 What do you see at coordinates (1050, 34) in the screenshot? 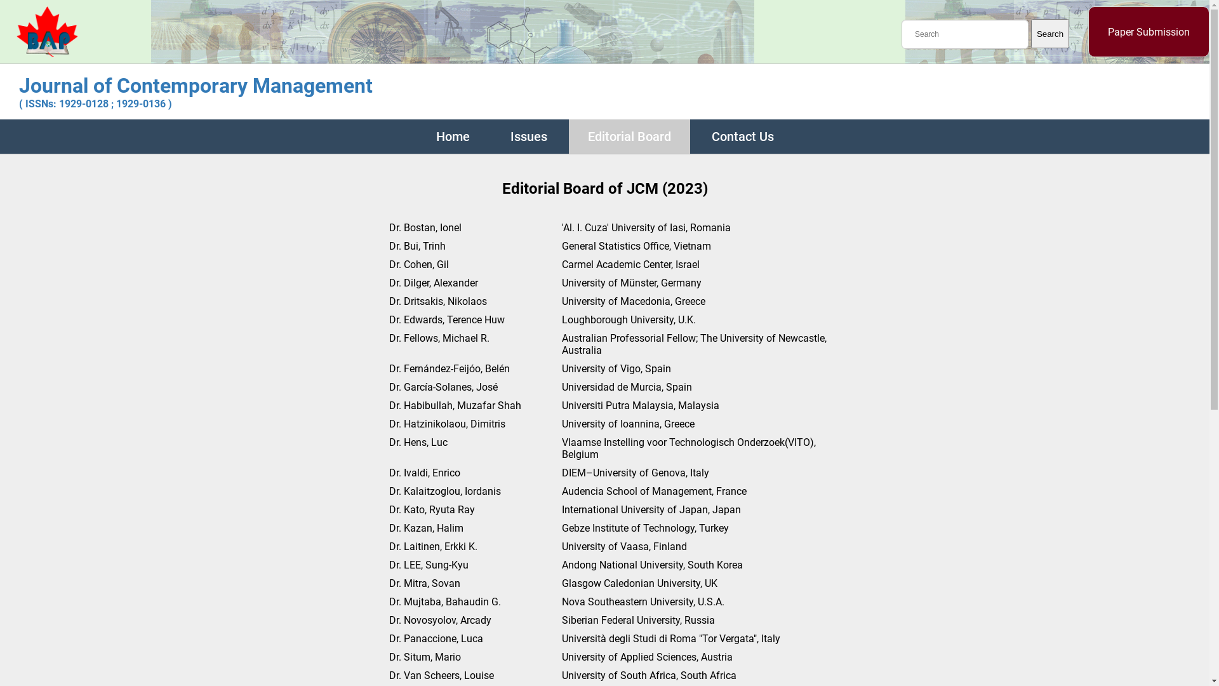
I see `Search` at bounding box center [1050, 34].